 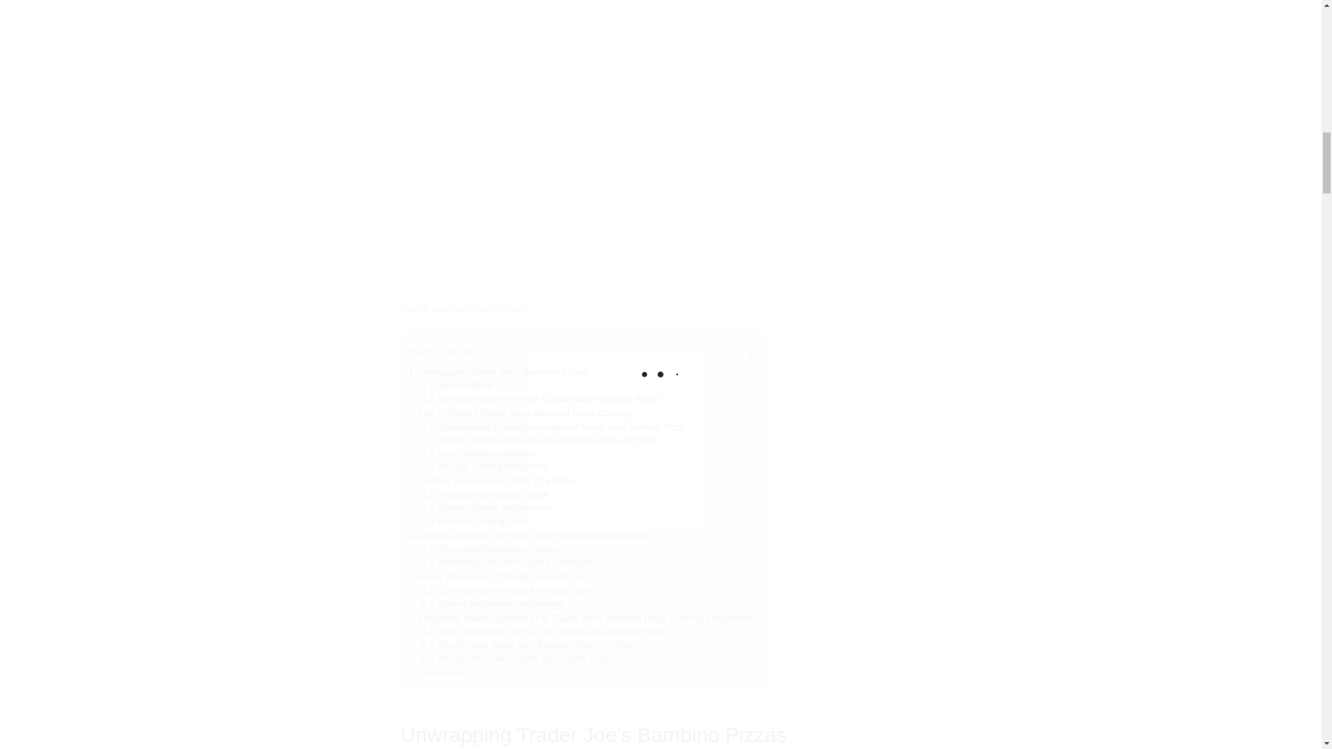 I want to click on Variety Offered, so click(x=457, y=386).